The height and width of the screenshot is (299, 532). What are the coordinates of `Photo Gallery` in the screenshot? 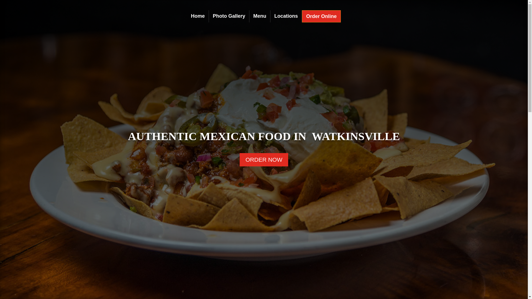 It's located at (229, 17).